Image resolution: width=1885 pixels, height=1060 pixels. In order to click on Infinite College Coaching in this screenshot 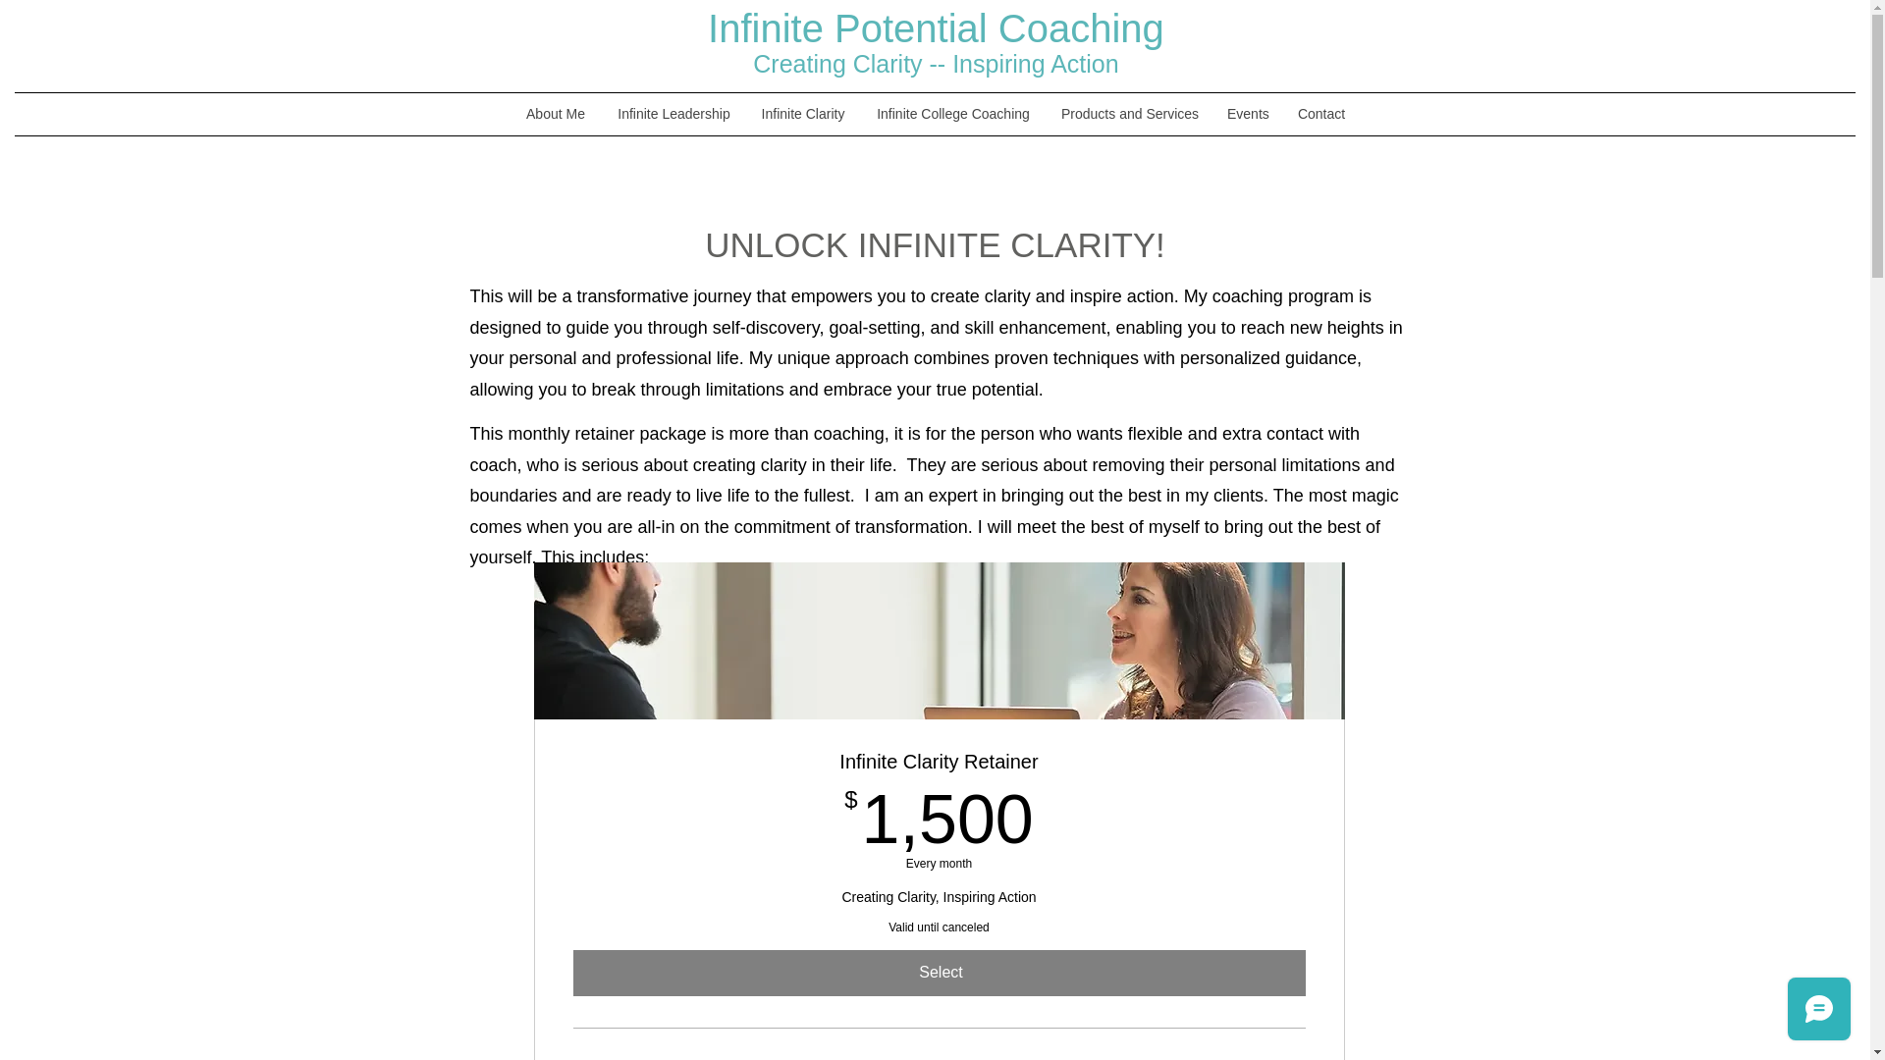, I will do `click(952, 114)`.